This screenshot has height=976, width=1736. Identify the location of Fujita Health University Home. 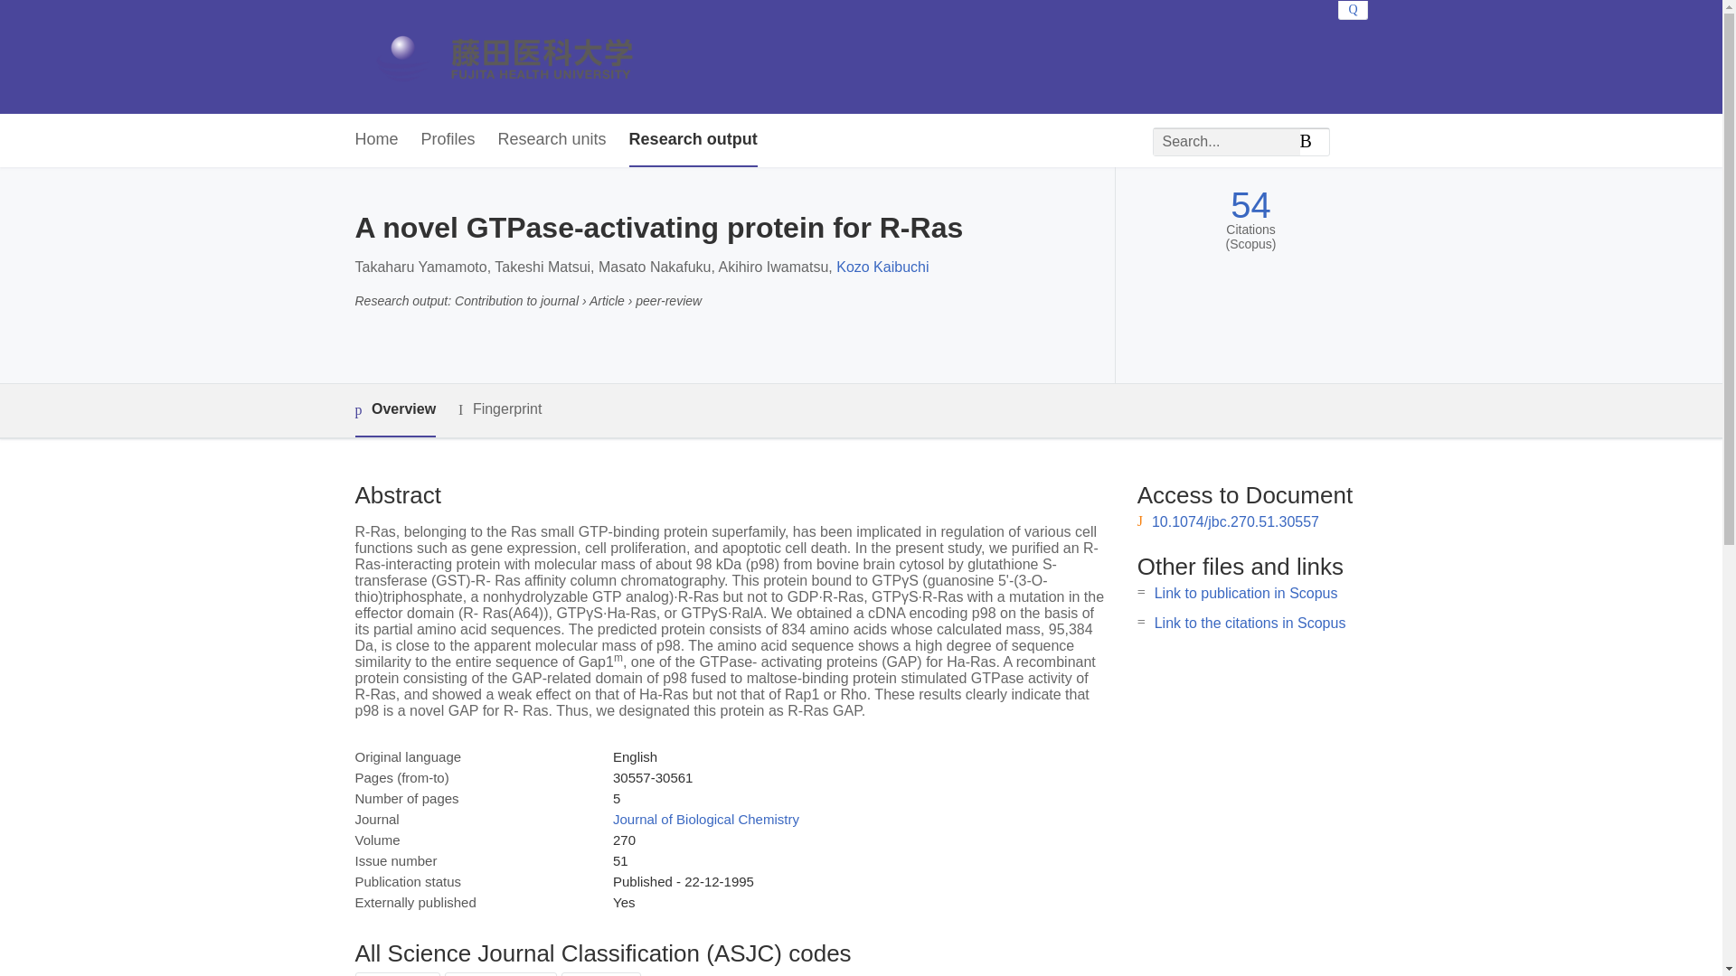
(521, 56).